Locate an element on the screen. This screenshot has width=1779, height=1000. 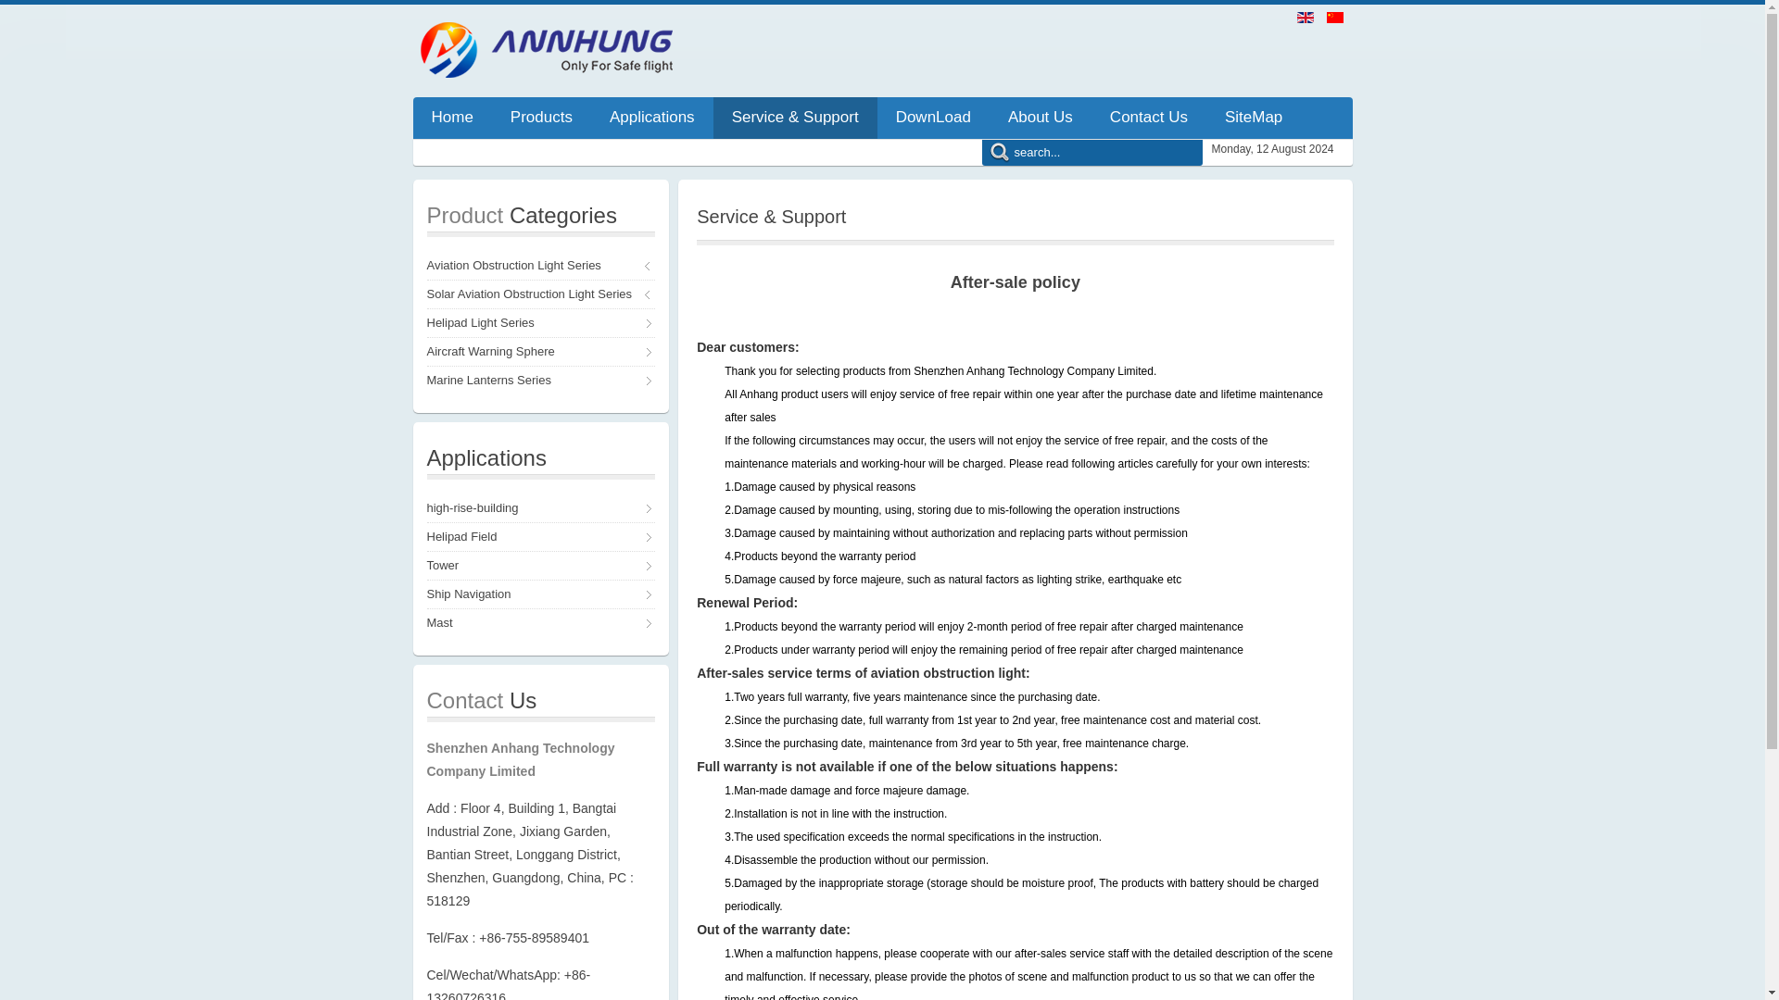
SiteMap is located at coordinates (1253, 118).